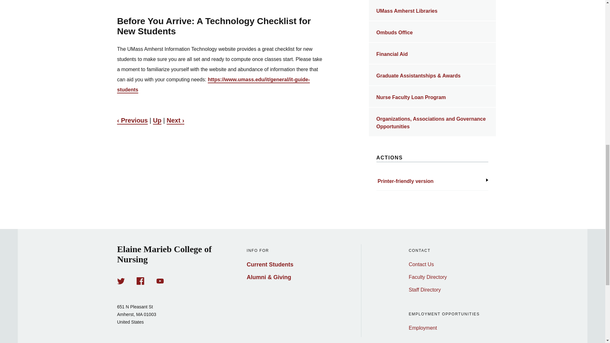 The height and width of the screenshot is (343, 610). Describe the element at coordinates (160, 281) in the screenshot. I see `Find us on YouTube` at that location.